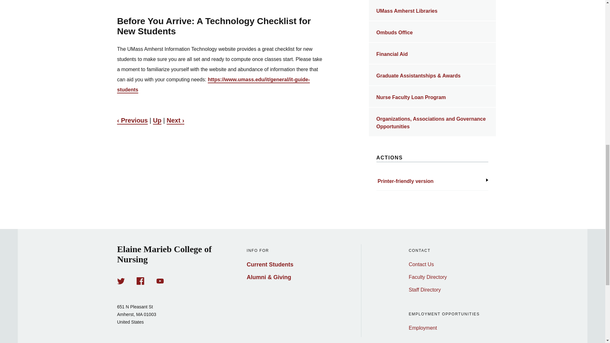 The height and width of the screenshot is (343, 610). Describe the element at coordinates (160, 281) in the screenshot. I see `Find us on YouTube` at that location.